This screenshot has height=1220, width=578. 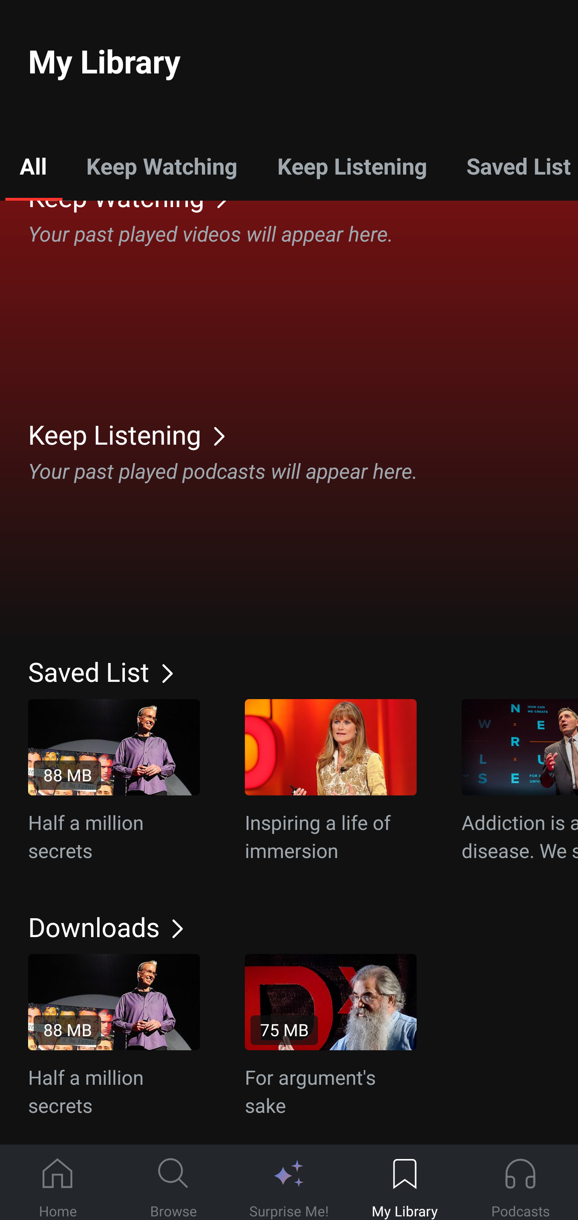 I want to click on Saved List, so click(x=303, y=671).